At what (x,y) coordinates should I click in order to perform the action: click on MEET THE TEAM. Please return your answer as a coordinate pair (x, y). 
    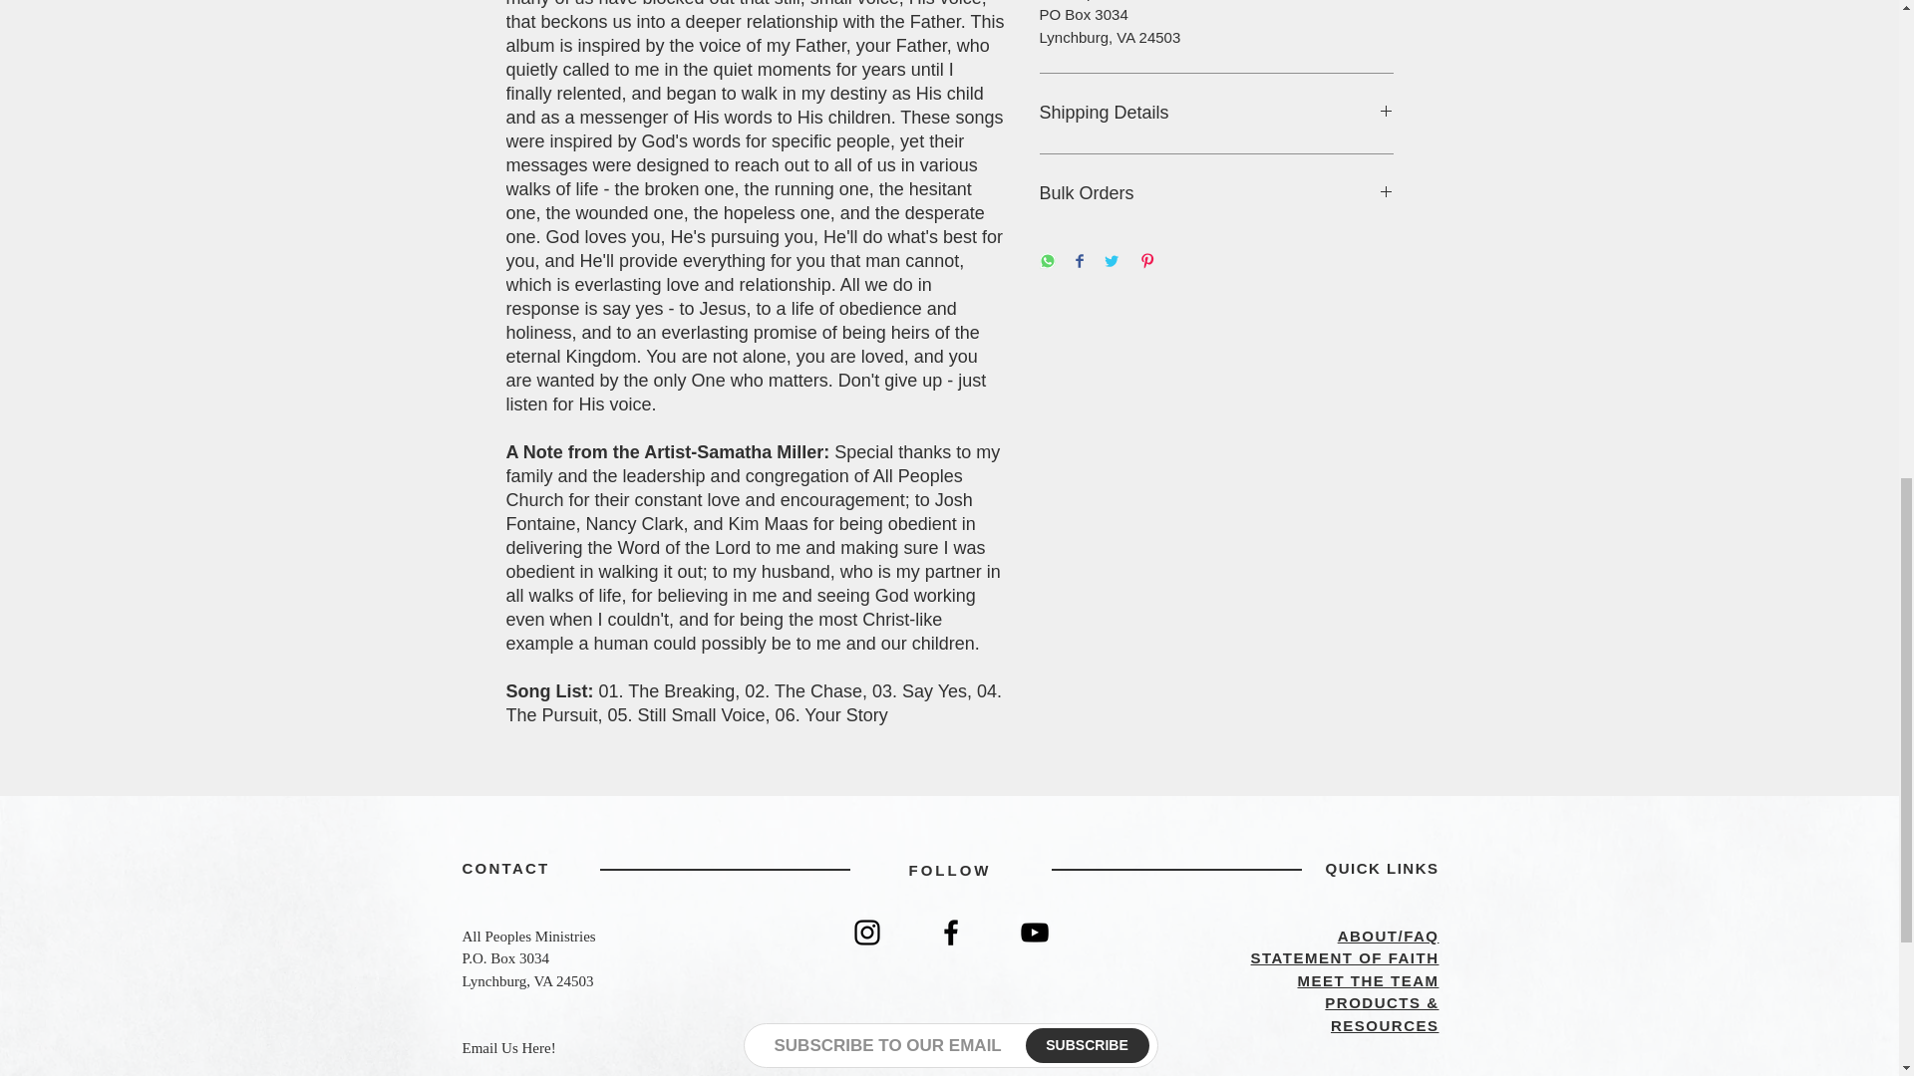
    Looking at the image, I should click on (1368, 980).